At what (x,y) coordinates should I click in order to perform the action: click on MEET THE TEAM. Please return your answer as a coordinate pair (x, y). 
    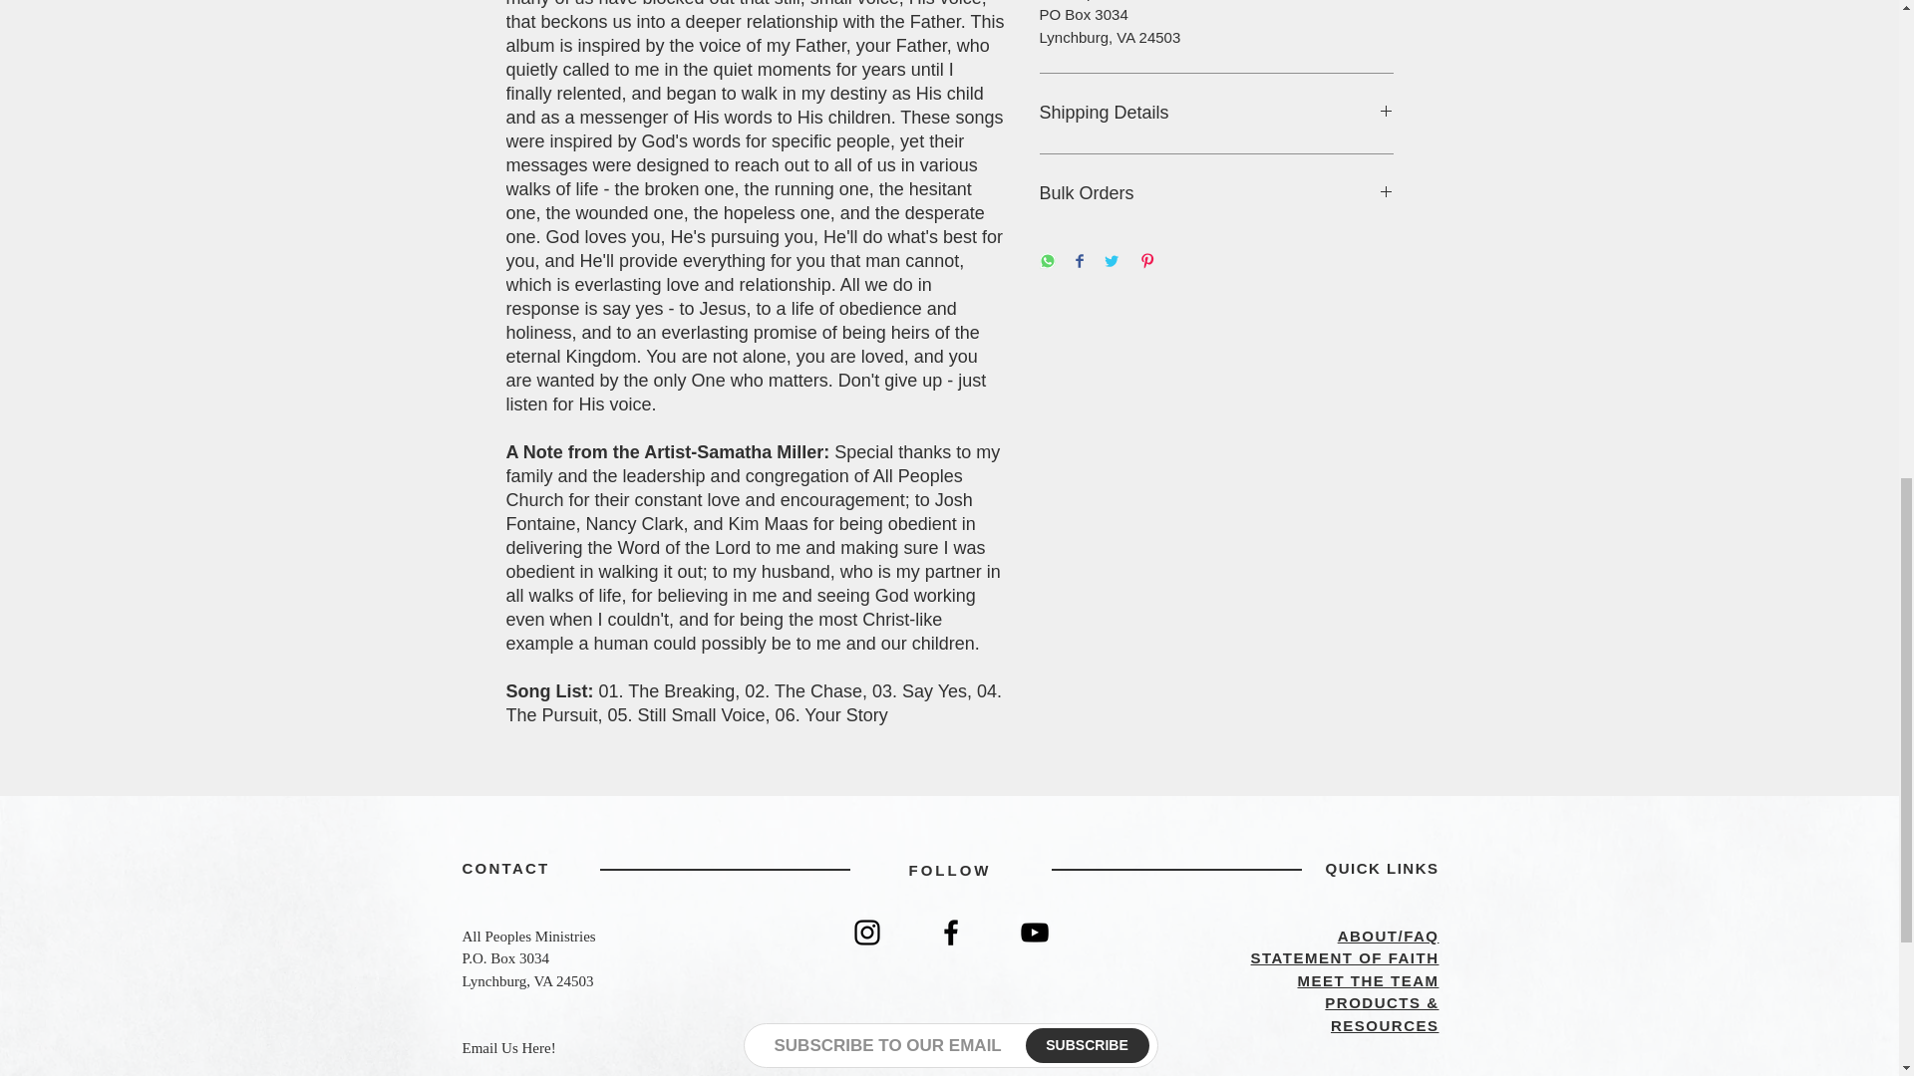
    Looking at the image, I should click on (1368, 980).